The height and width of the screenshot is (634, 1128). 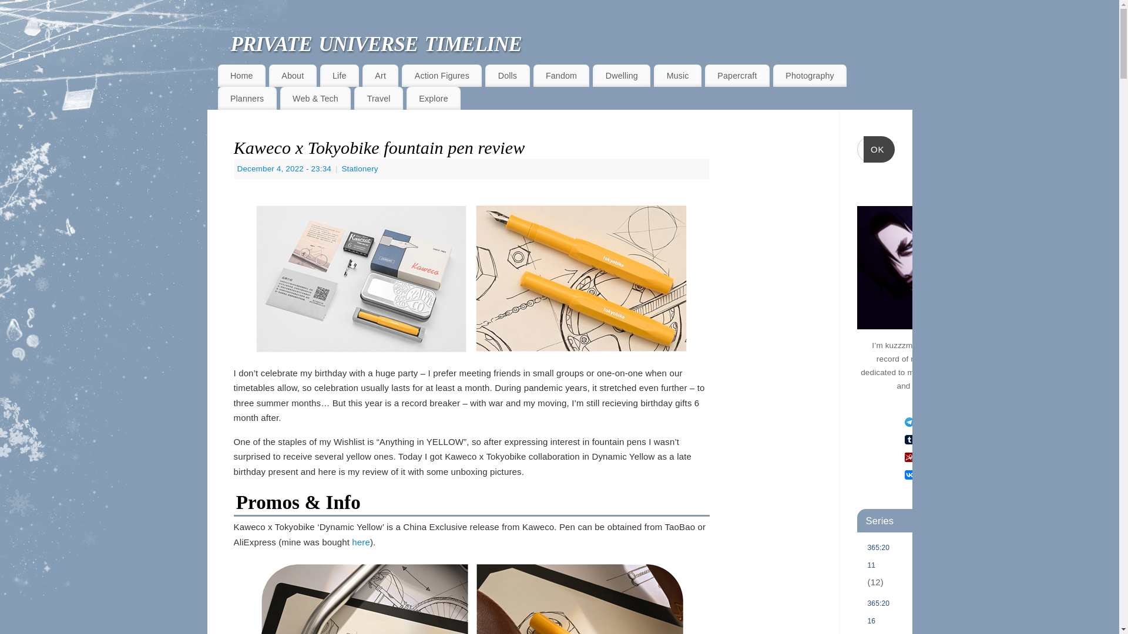 What do you see at coordinates (441, 75) in the screenshot?
I see `Action Figures` at bounding box center [441, 75].